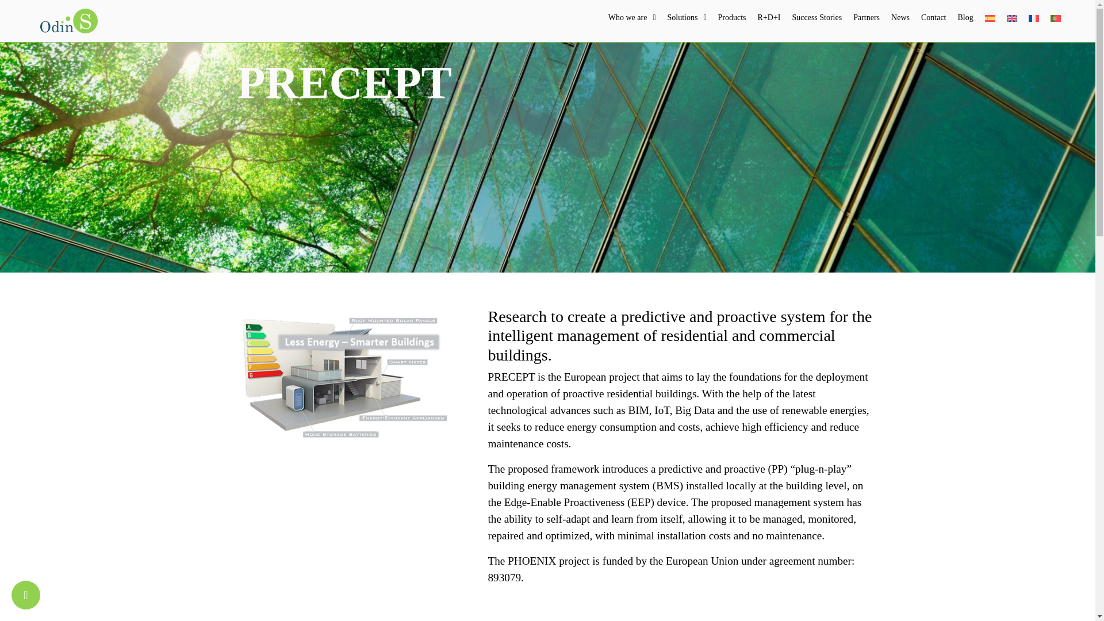 Image resolution: width=1104 pixels, height=621 pixels. Describe the element at coordinates (632, 17) in the screenshot. I see `Who we are` at that location.